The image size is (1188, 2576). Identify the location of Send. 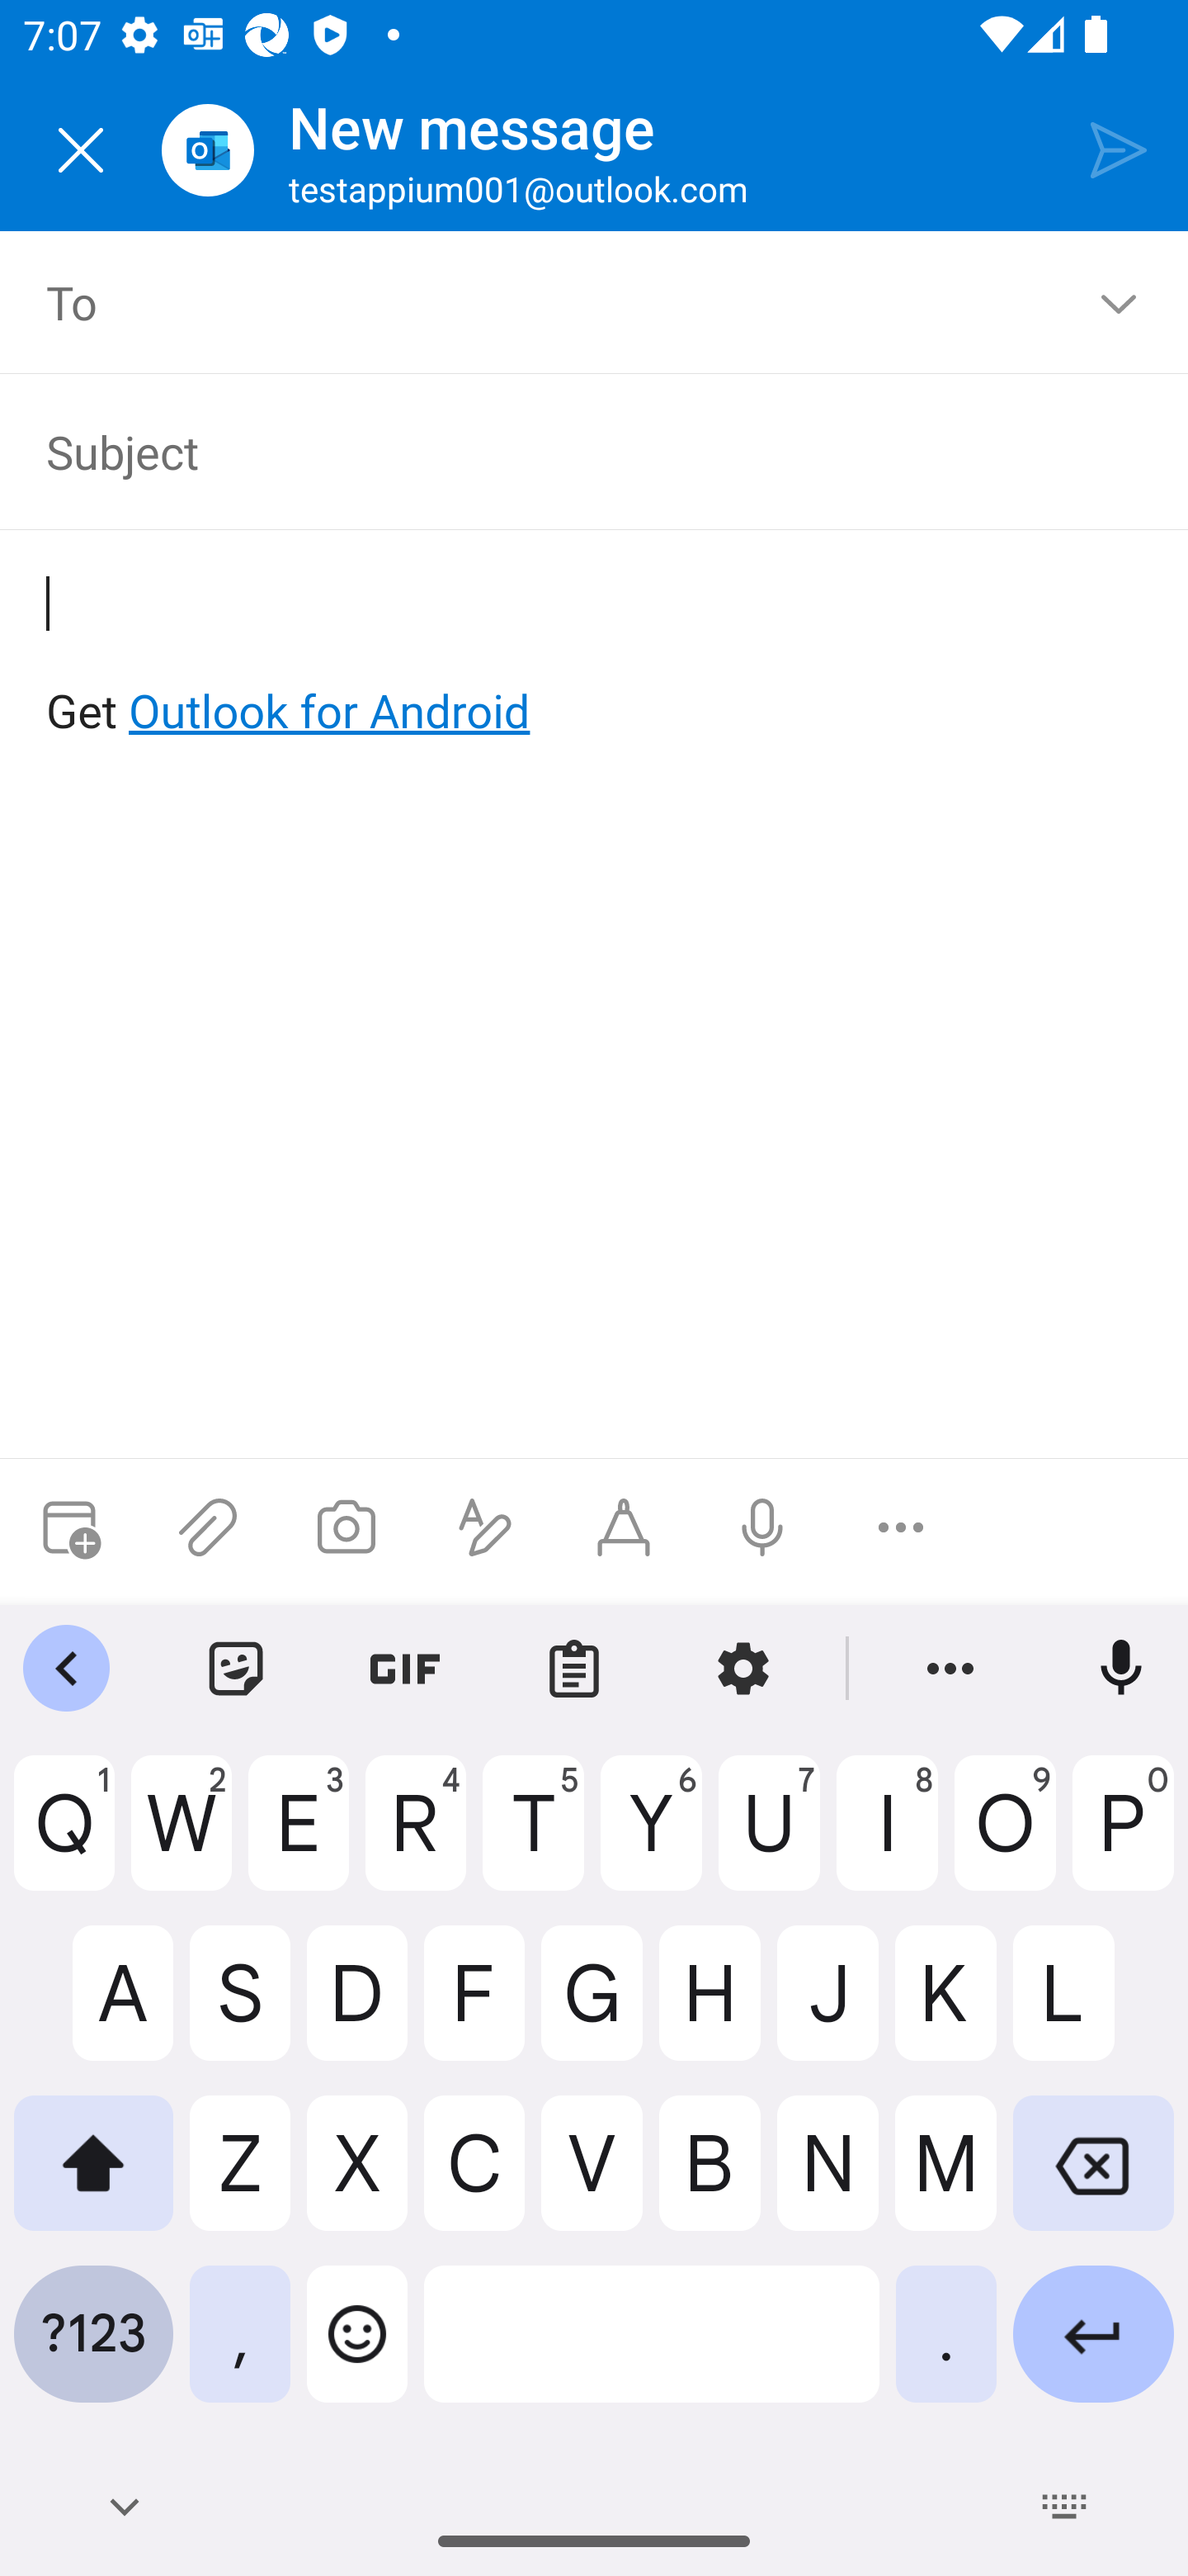
(1119, 149).